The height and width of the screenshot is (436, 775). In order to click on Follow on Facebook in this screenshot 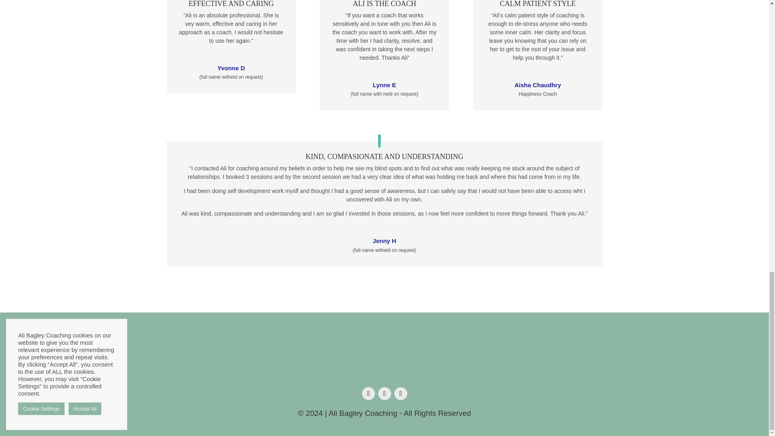, I will do `click(368, 394)`.